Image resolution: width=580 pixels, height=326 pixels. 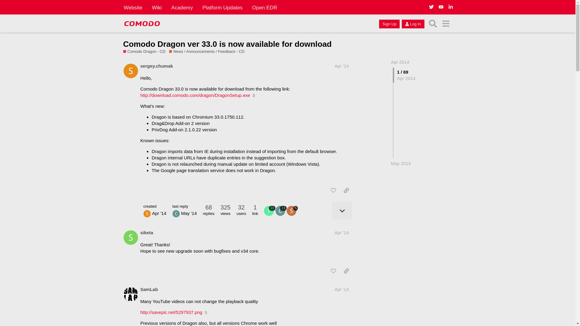 What do you see at coordinates (222, 7) in the screenshot?
I see `Platform Updates` at bounding box center [222, 7].